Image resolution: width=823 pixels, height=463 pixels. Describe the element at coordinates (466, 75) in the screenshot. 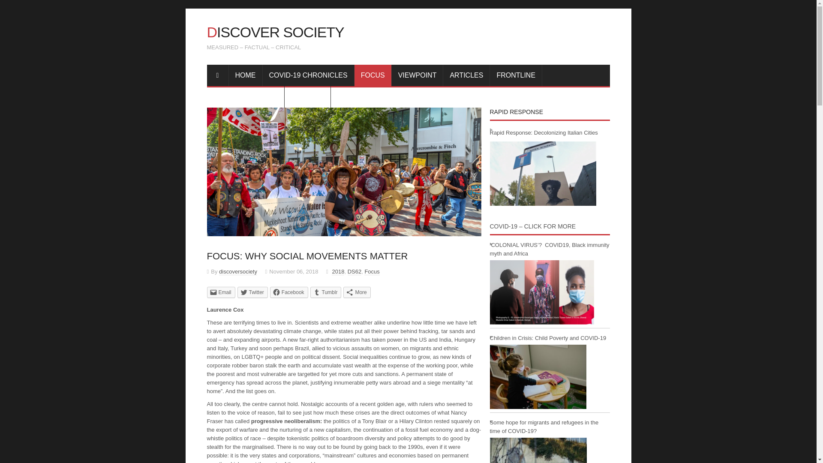

I see `ARTICLES` at that location.